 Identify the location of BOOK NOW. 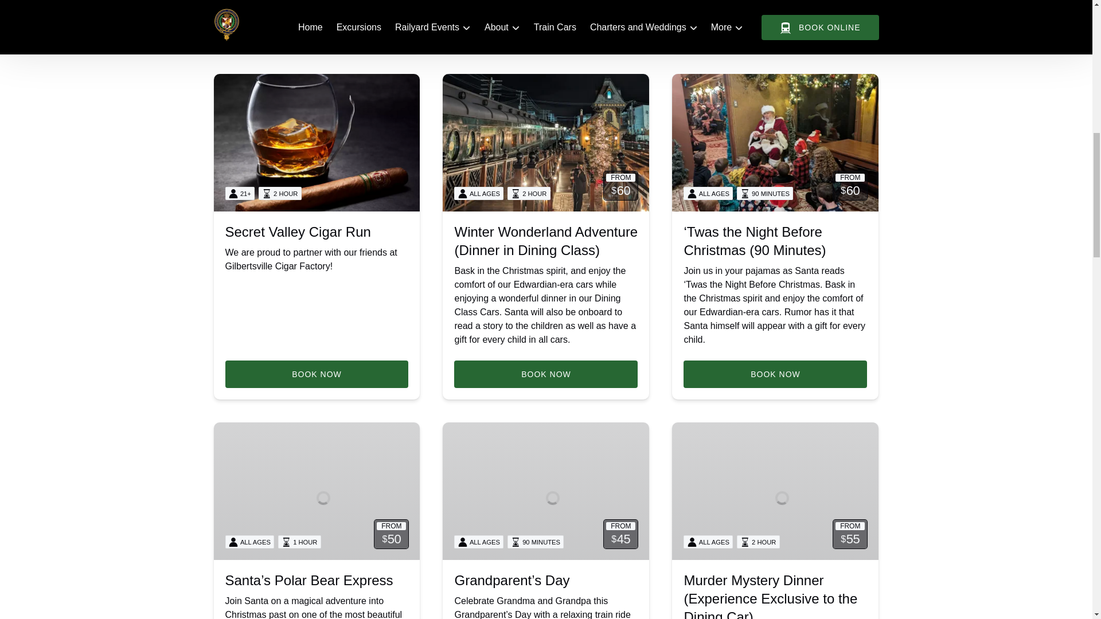
(317, 25).